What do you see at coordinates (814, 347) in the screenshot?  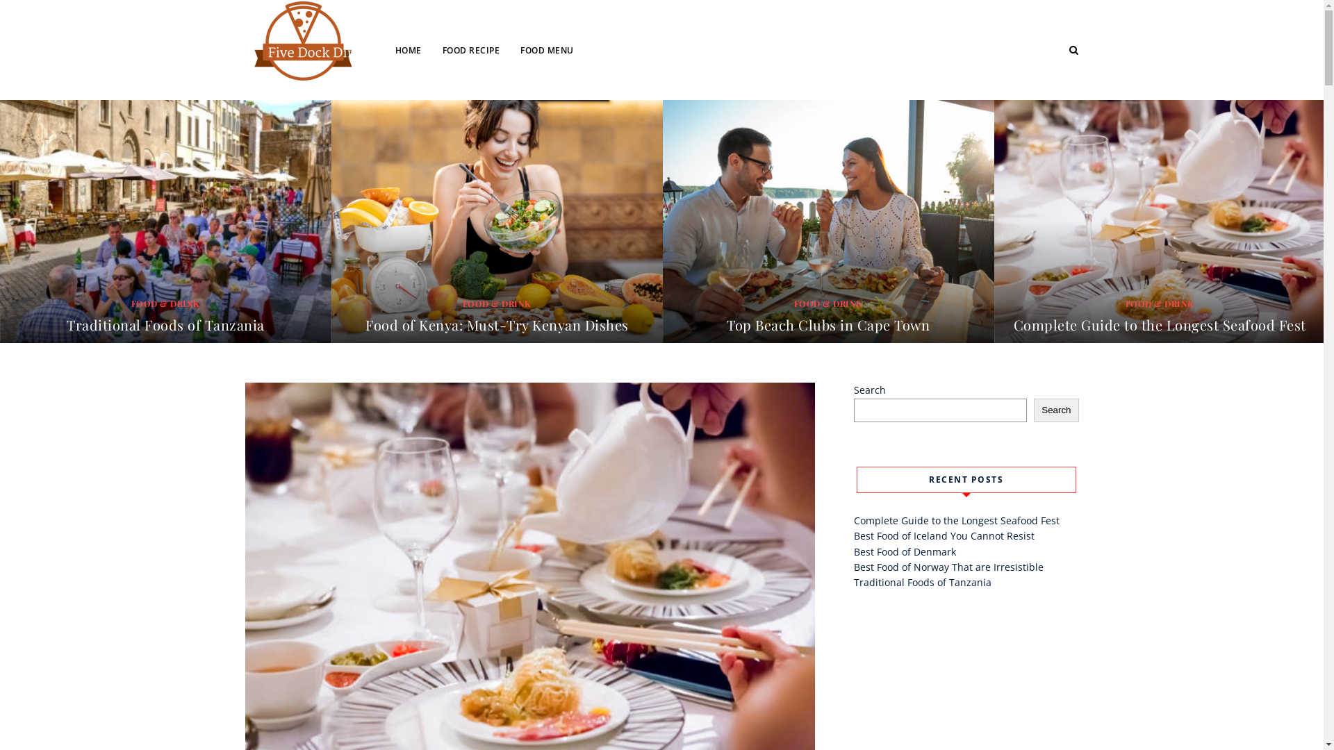 I see `NOVEMBER 22, 2023` at bounding box center [814, 347].